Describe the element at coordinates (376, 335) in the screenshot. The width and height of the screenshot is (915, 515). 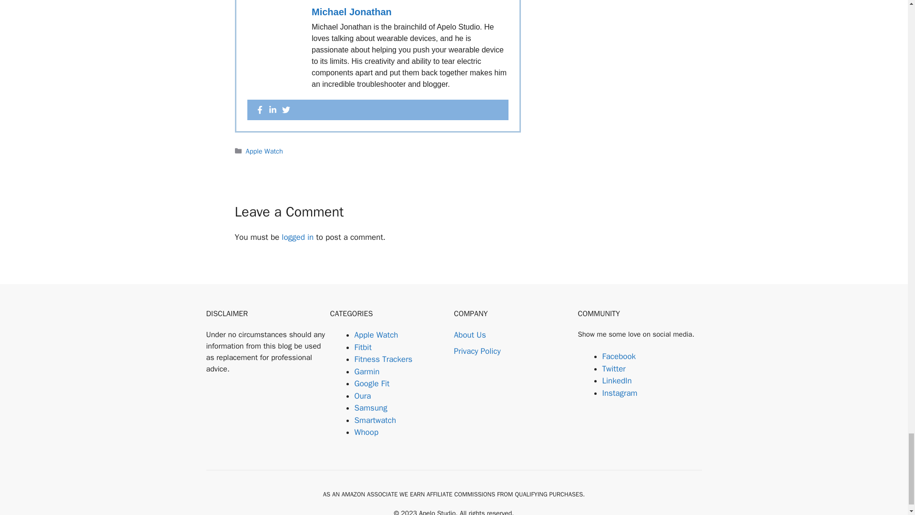
I see `Apple Watch` at that location.